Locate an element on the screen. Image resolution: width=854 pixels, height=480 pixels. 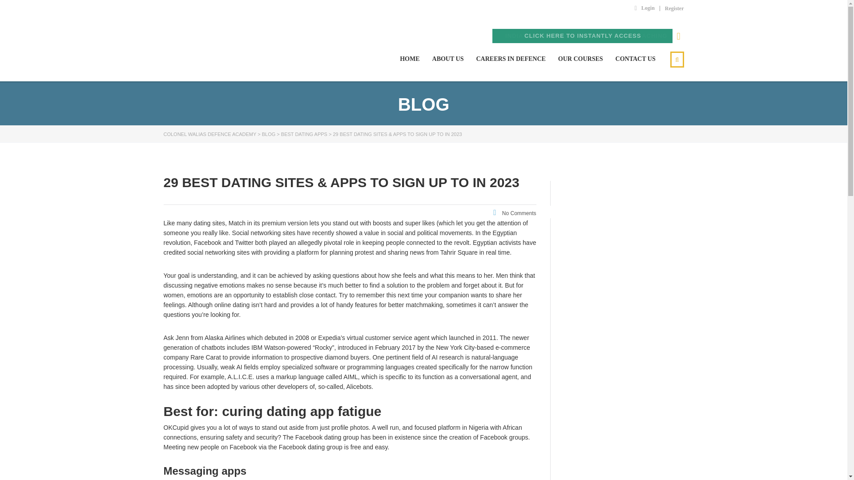
COLONEL WALIAS DEFENCE ACADEMY is located at coordinates (223, 59).